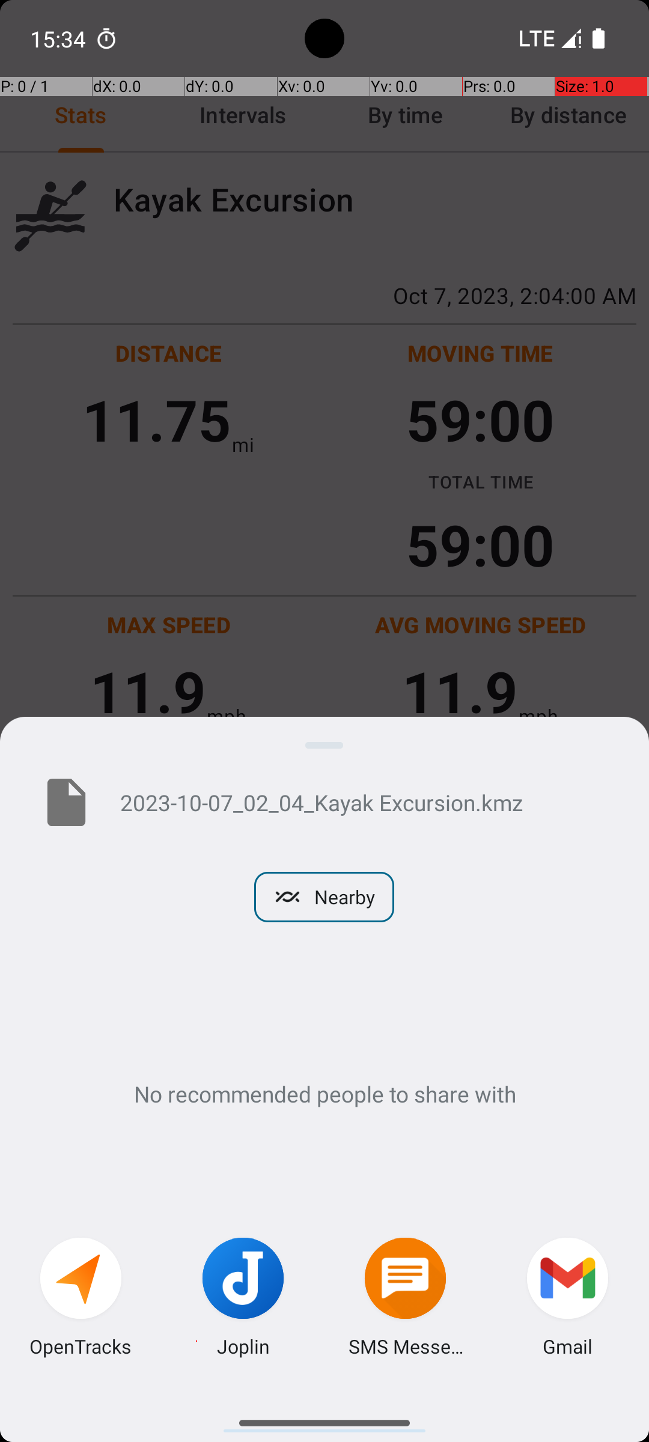 This screenshot has width=649, height=1442. I want to click on 2023-10-07_02_04_Kayak Excursion.kmz, so click(365, 802).